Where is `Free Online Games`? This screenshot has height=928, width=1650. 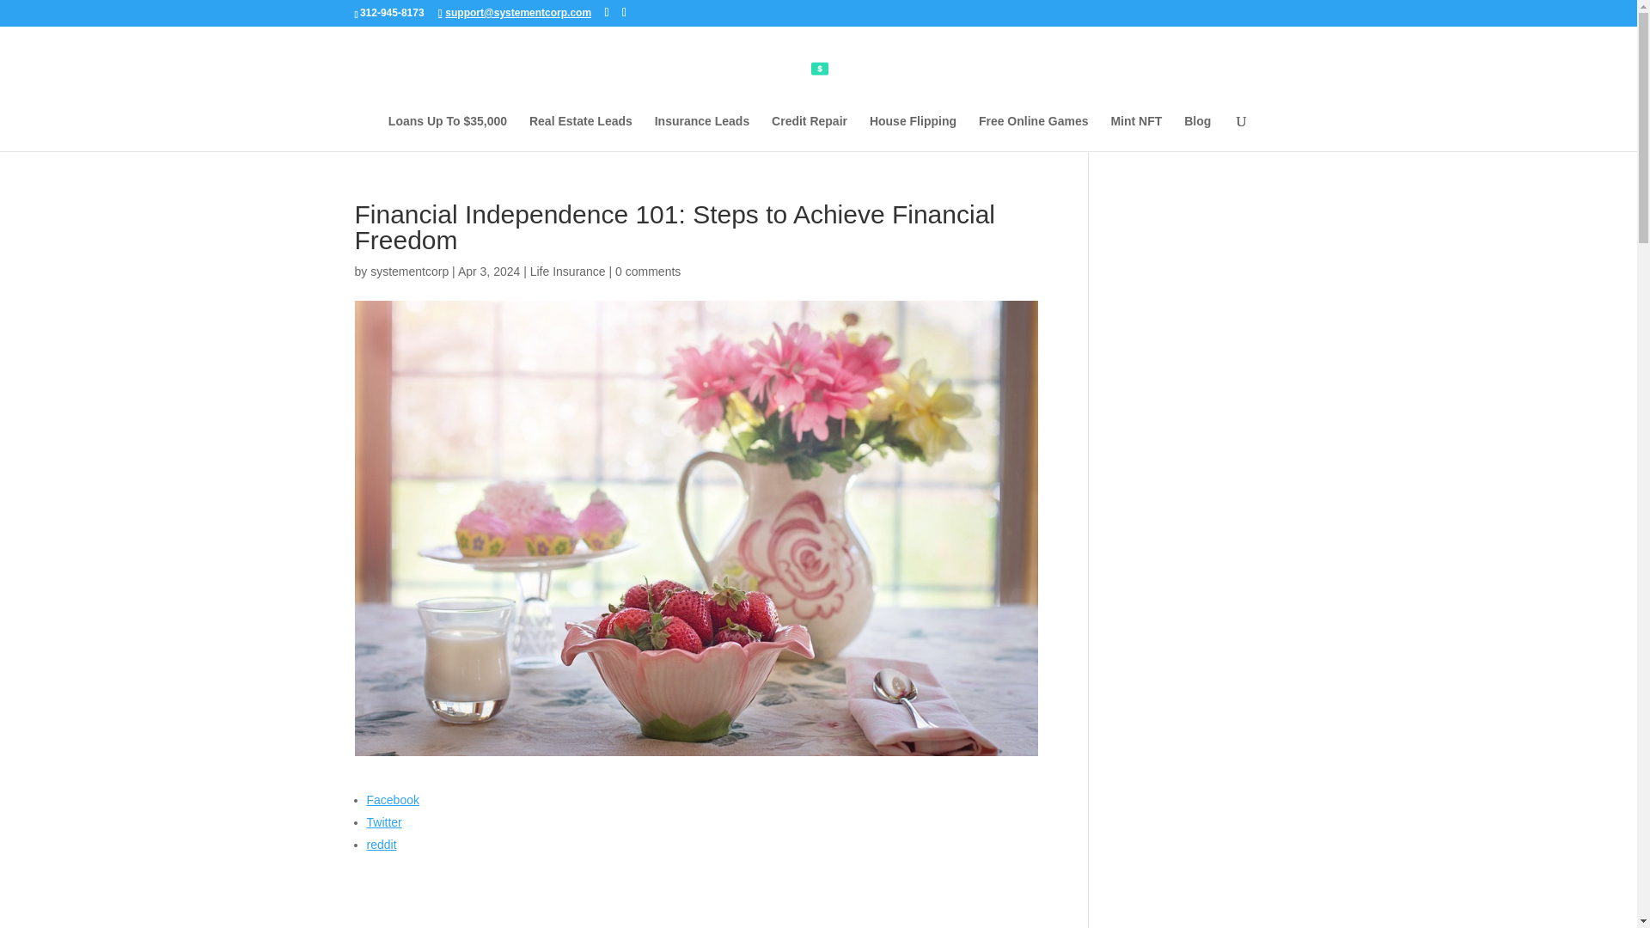 Free Online Games is located at coordinates (1033, 132).